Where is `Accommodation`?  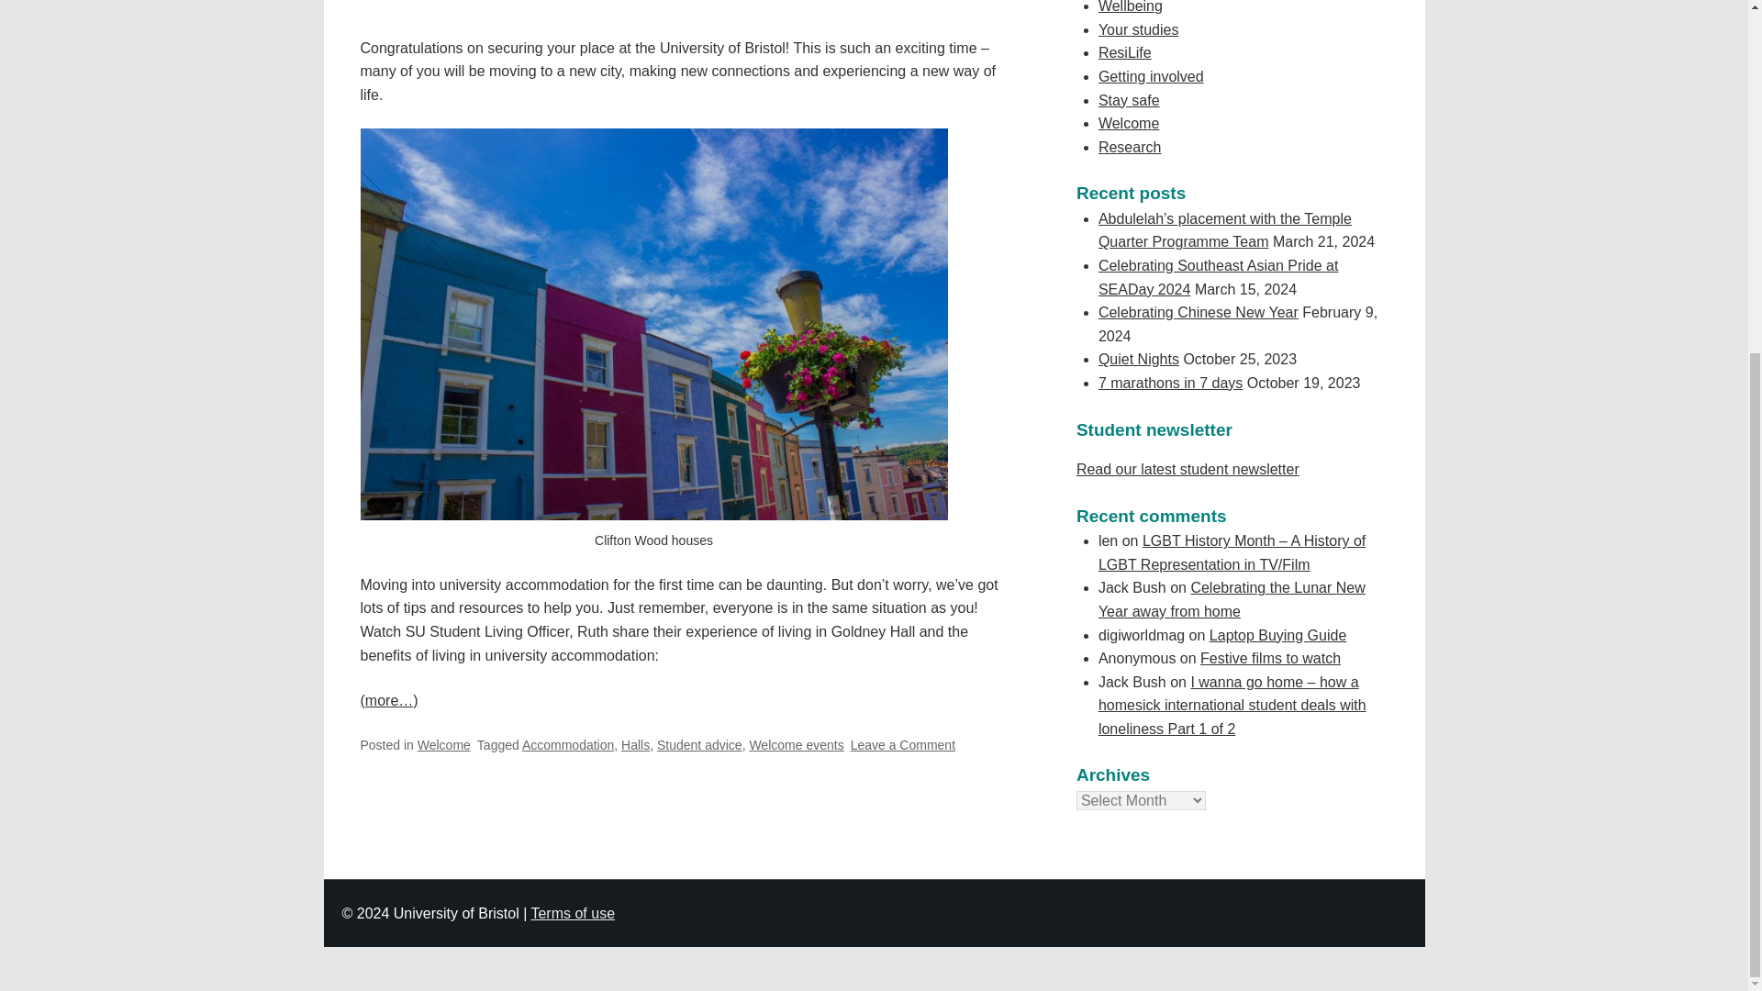 Accommodation is located at coordinates (567, 744).